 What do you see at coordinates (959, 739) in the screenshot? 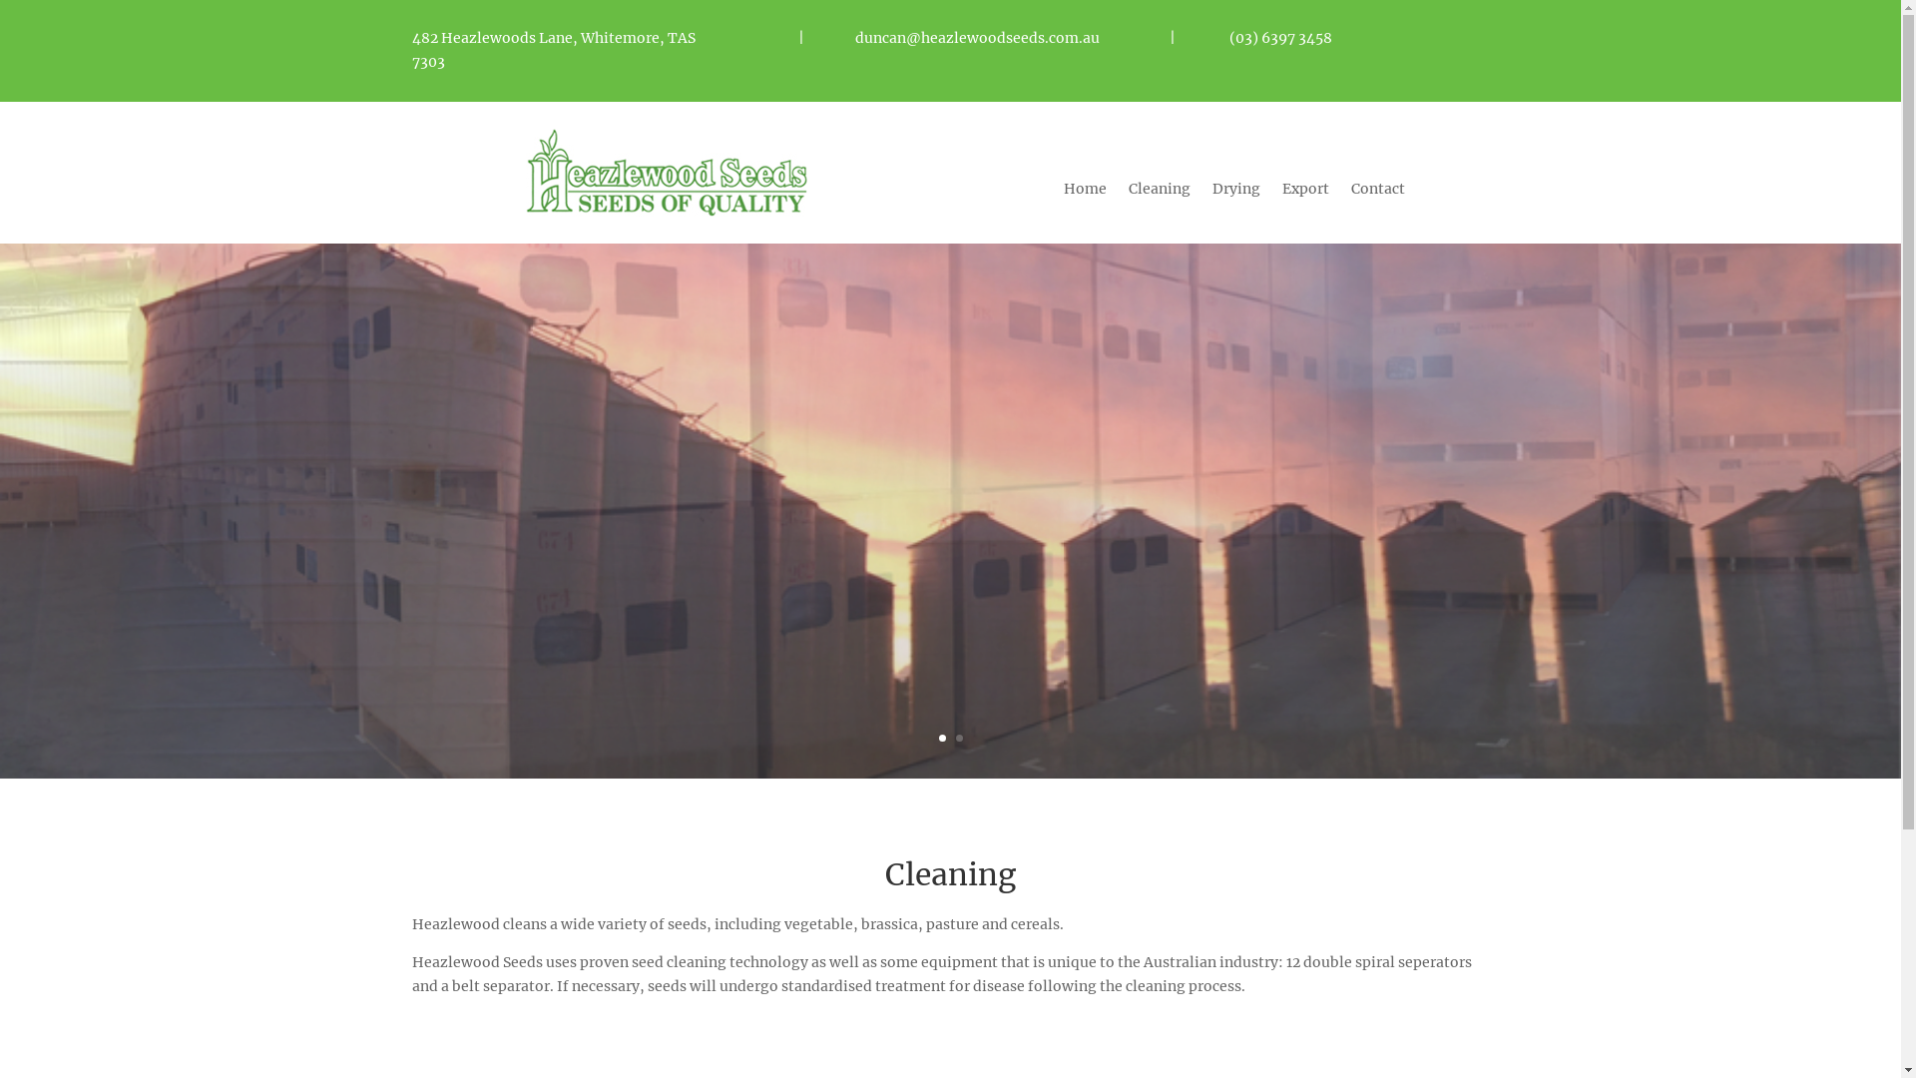
I see `2` at bounding box center [959, 739].